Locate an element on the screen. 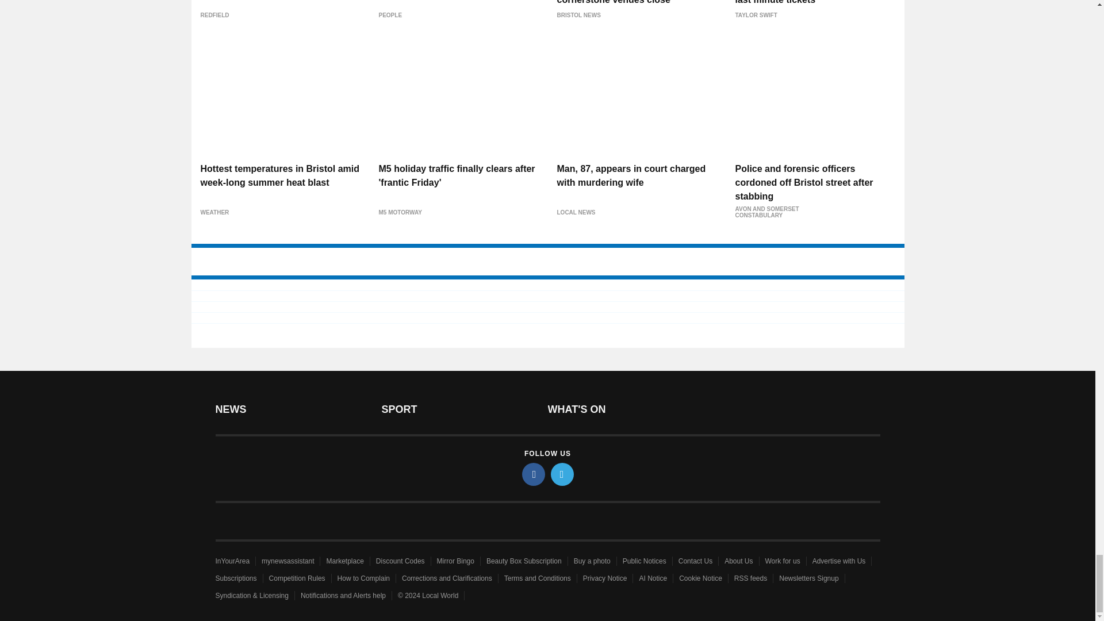 The height and width of the screenshot is (621, 1104). facebook is located at coordinates (534, 474).